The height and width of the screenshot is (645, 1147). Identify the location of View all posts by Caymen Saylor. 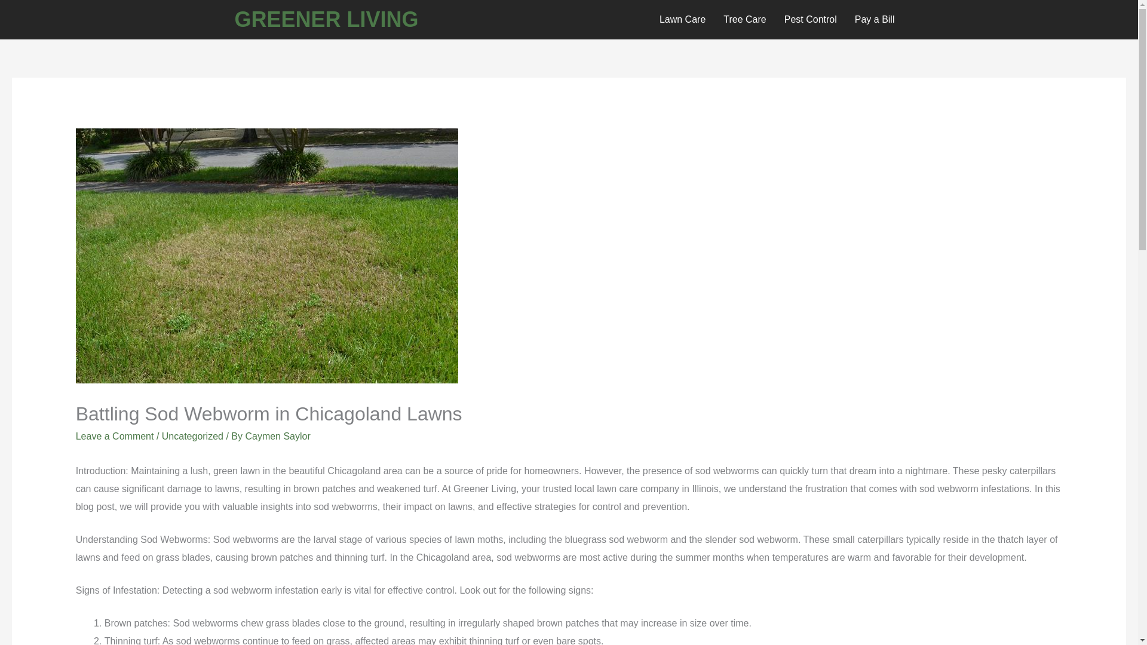
(277, 436).